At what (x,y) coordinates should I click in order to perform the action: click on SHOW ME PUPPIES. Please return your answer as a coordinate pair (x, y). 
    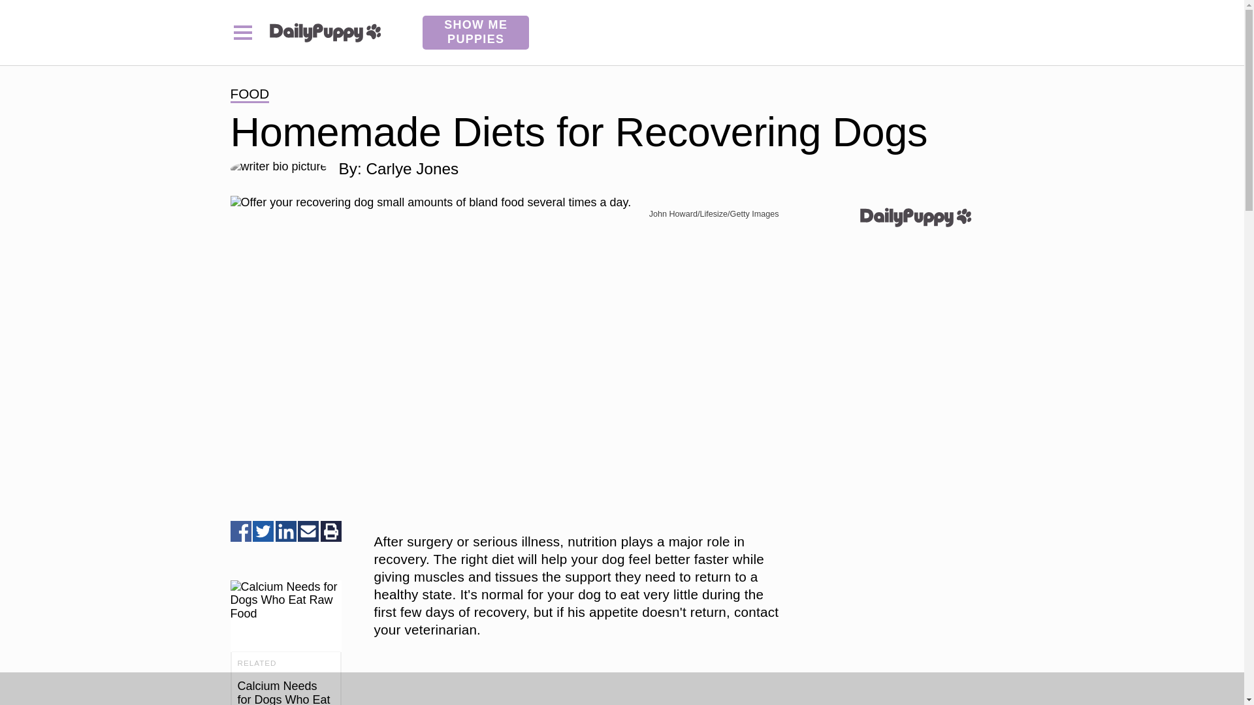
    Looking at the image, I should click on (475, 32).